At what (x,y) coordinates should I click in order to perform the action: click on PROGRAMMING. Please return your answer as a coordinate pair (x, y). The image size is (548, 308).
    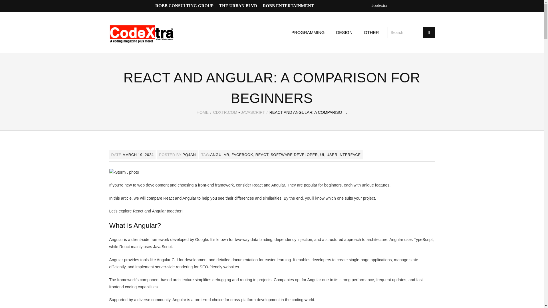
    Looking at the image, I should click on (308, 32).